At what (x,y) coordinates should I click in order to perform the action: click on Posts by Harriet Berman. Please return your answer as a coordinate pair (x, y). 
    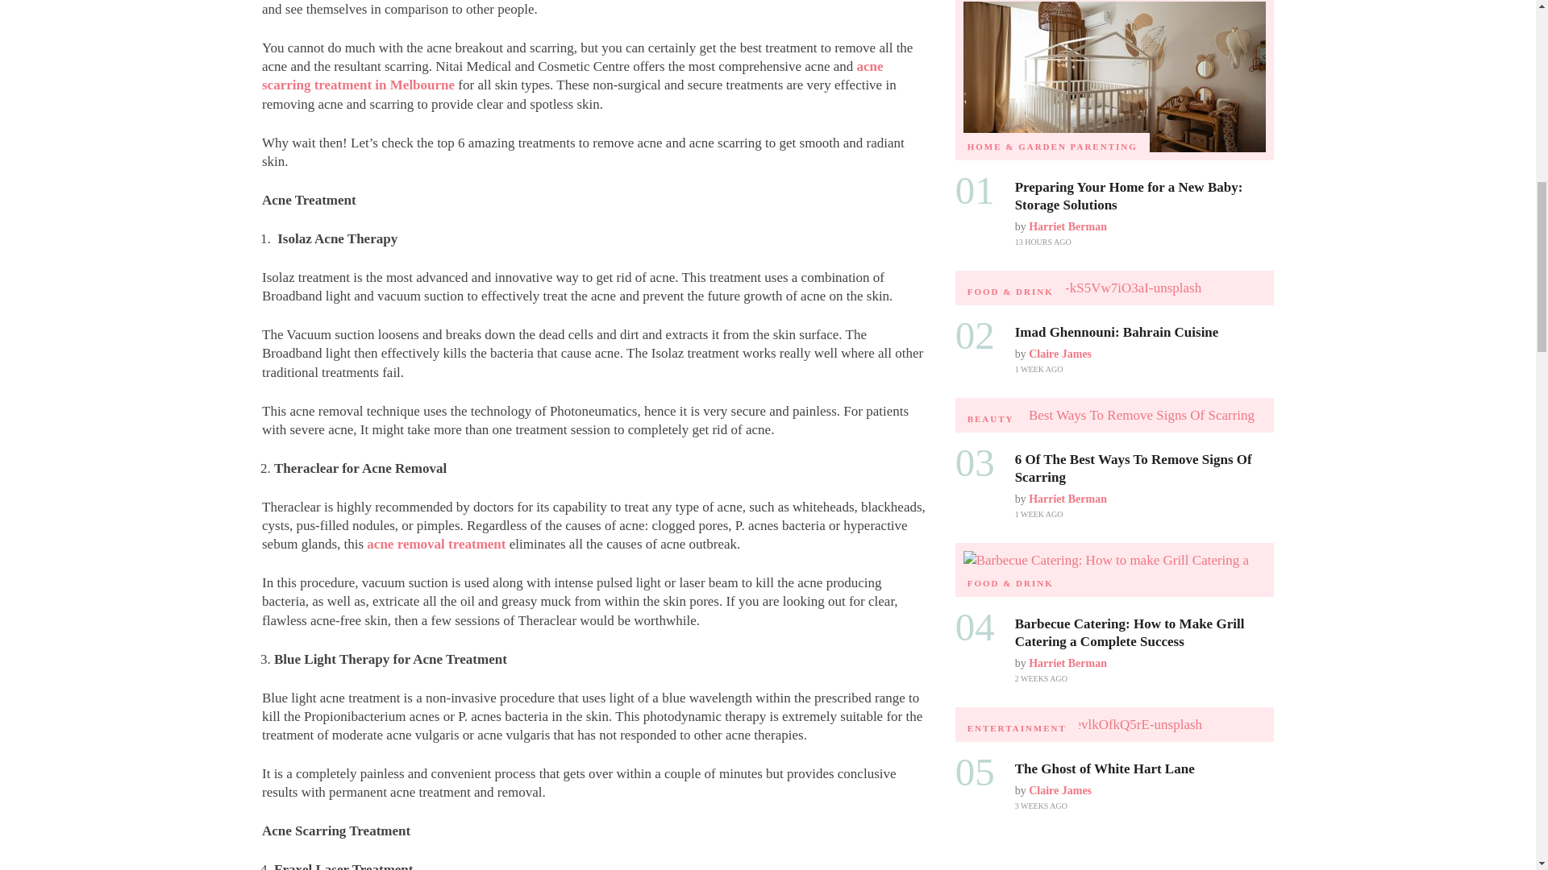
    Looking at the image, I should click on (1067, 499).